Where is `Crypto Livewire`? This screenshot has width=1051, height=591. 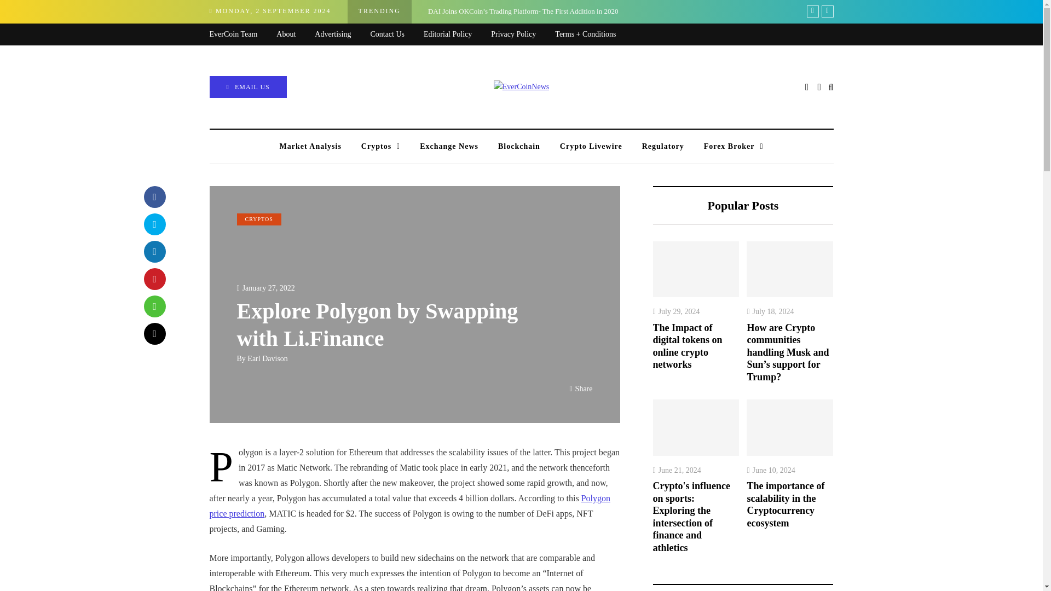 Crypto Livewire is located at coordinates (591, 147).